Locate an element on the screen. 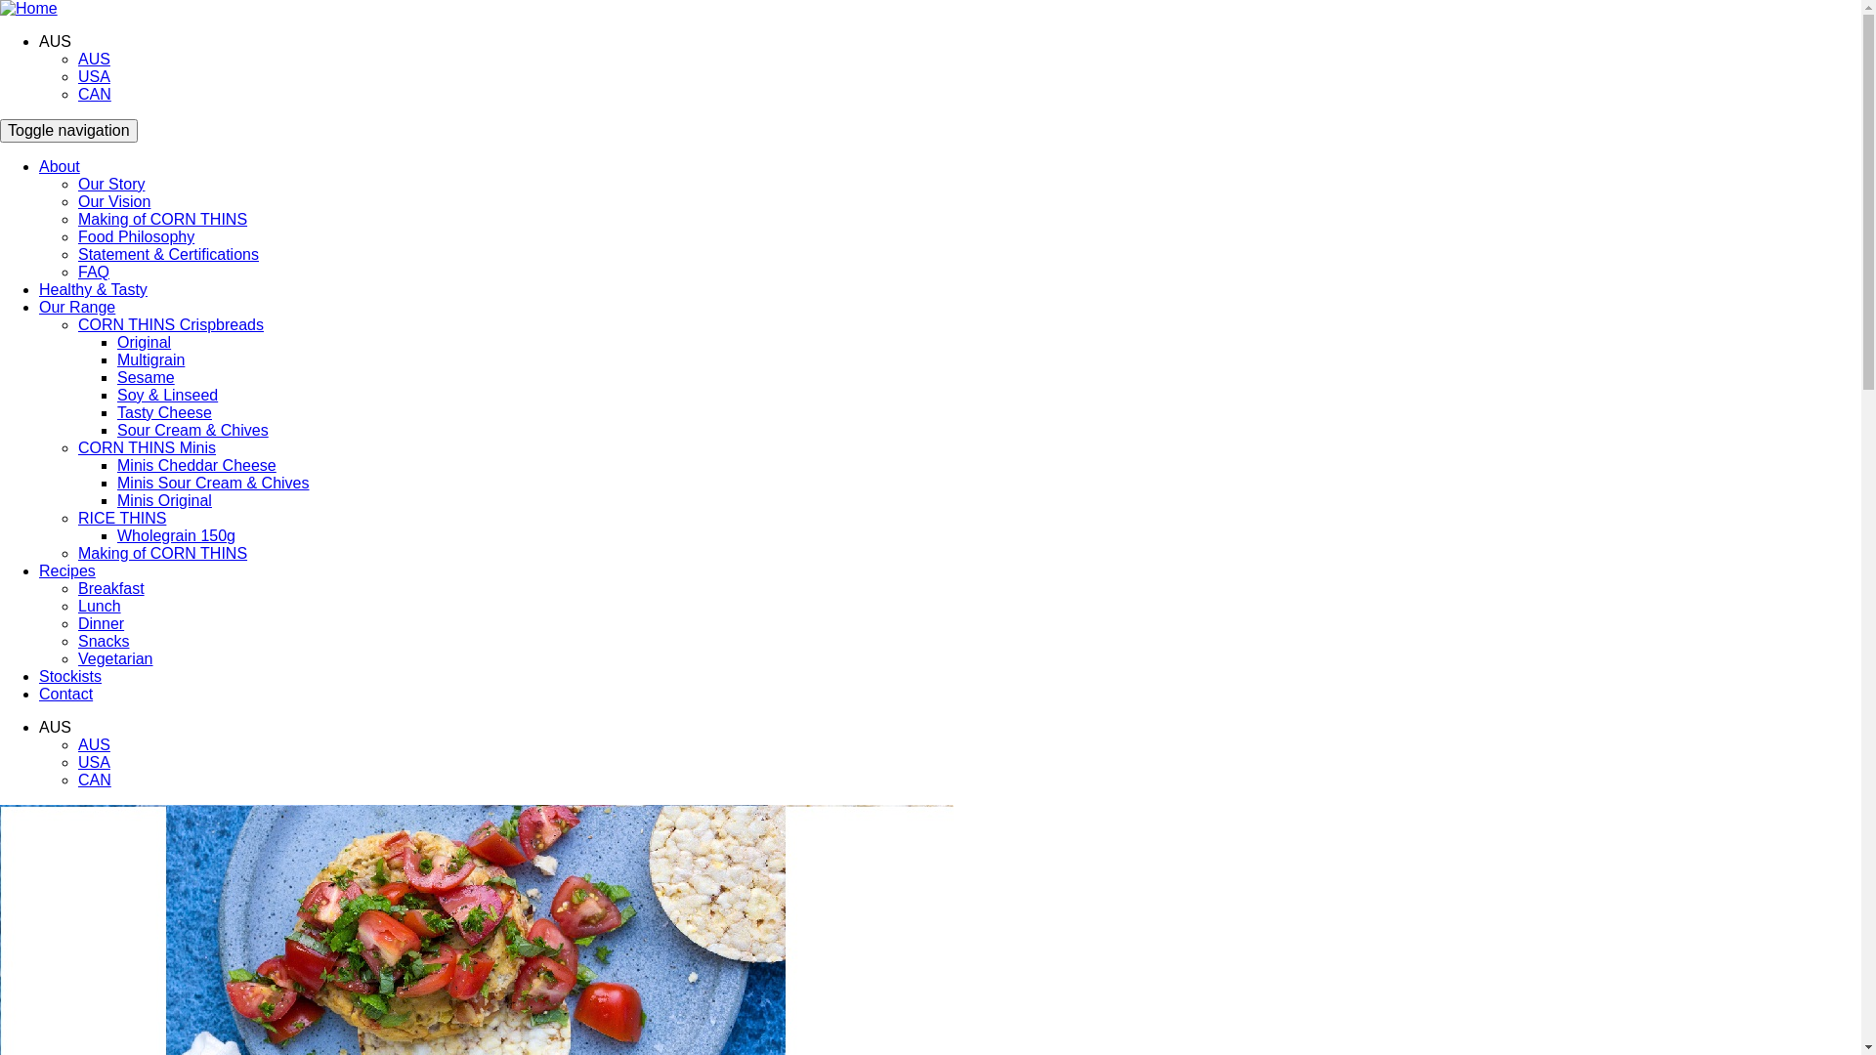  Breakfast is located at coordinates (111, 588).